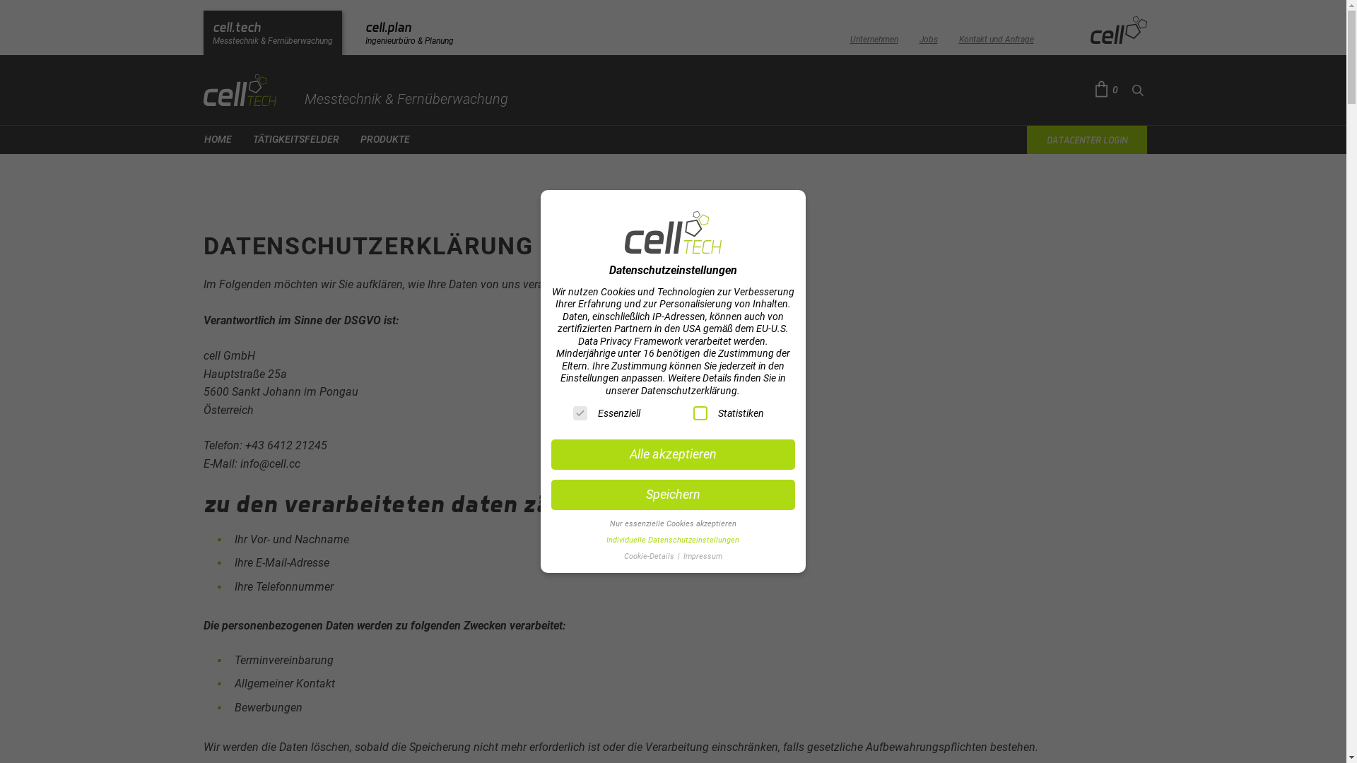 The height and width of the screenshot is (763, 1357). I want to click on HOME, so click(218, 140).